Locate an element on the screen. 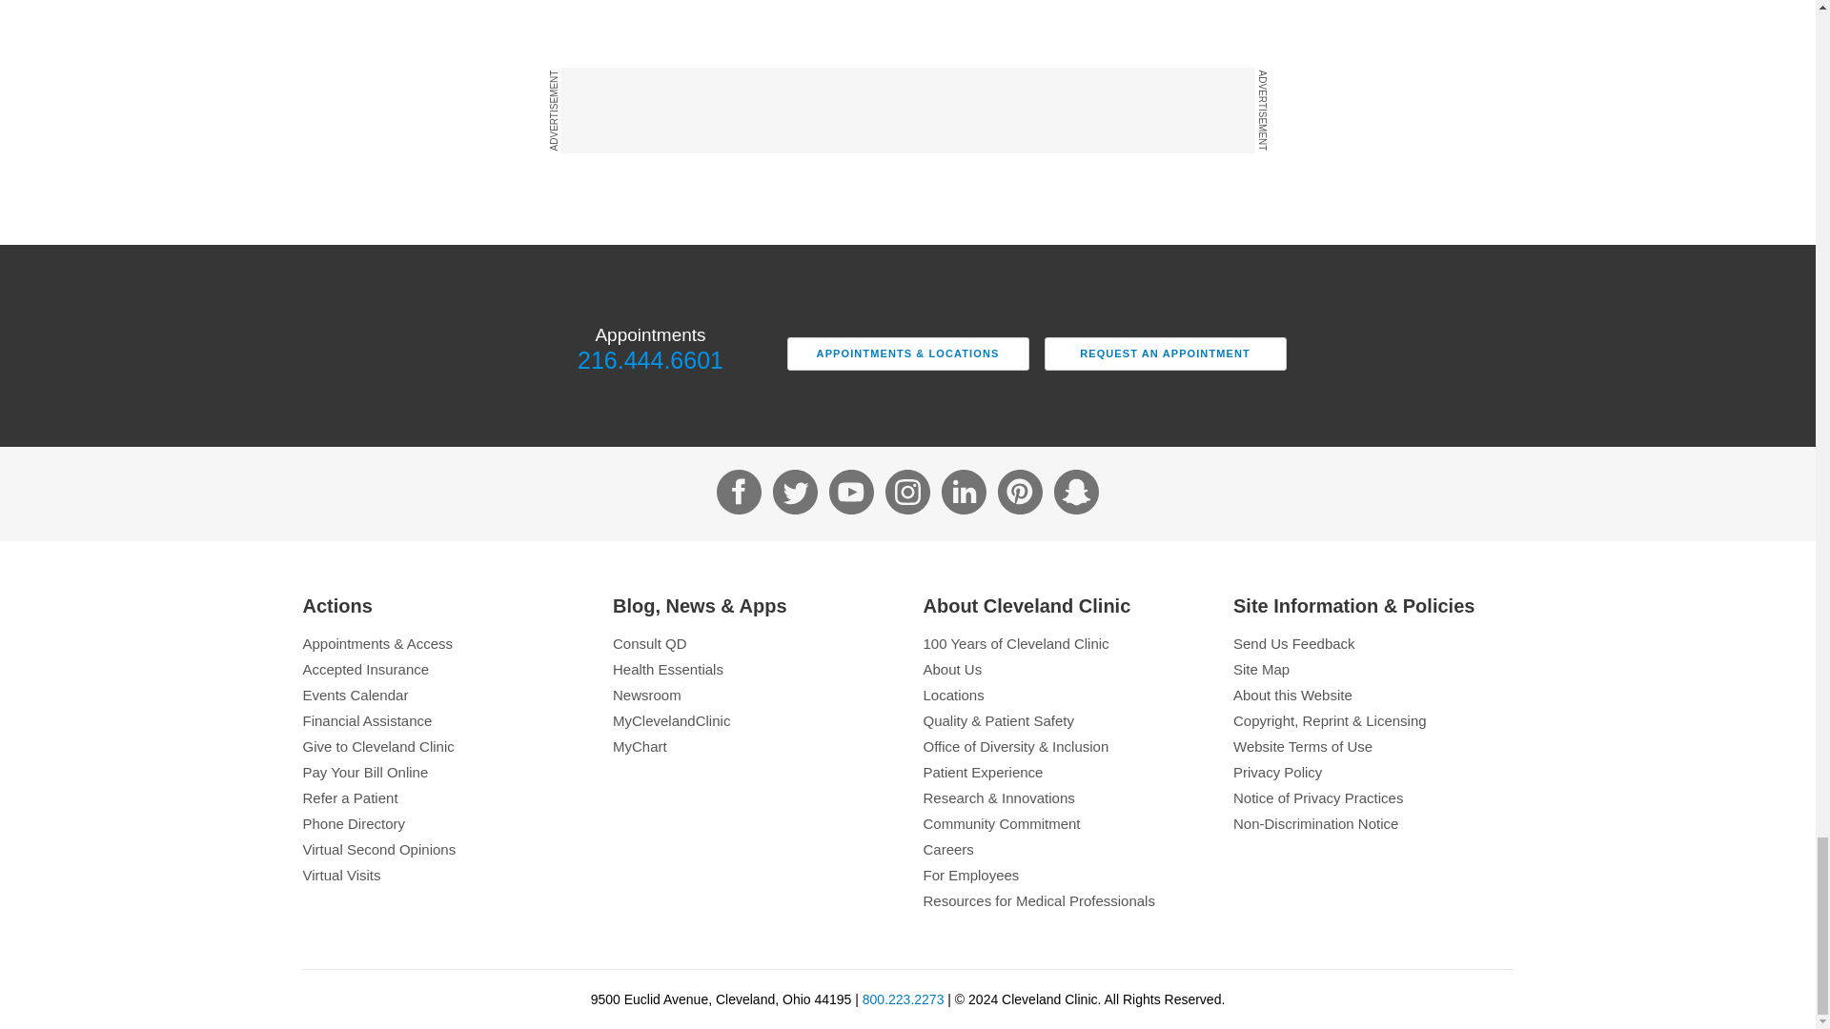 Image resolution: width=1830 pixels, height=1029 pixels. Appointments is located at coordinates (443, 643).